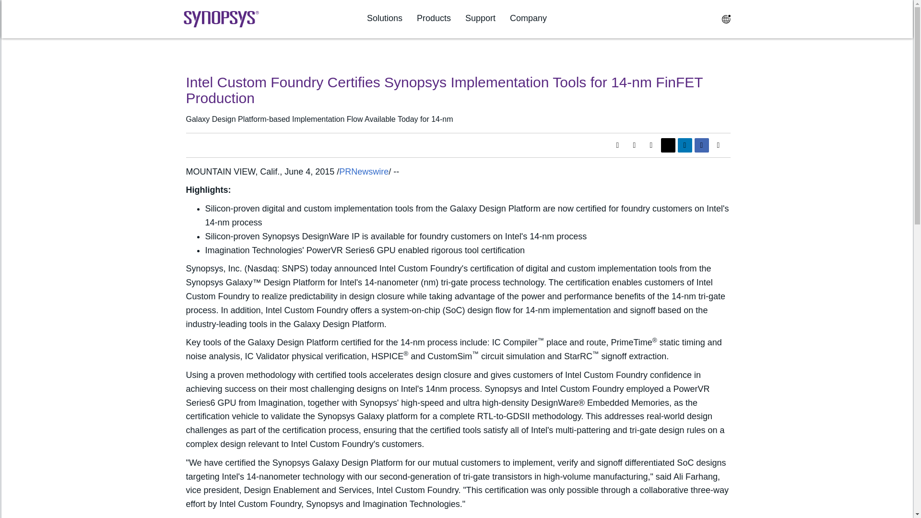 The image size is (921, 518). I want to click on email, so click(718, 145).